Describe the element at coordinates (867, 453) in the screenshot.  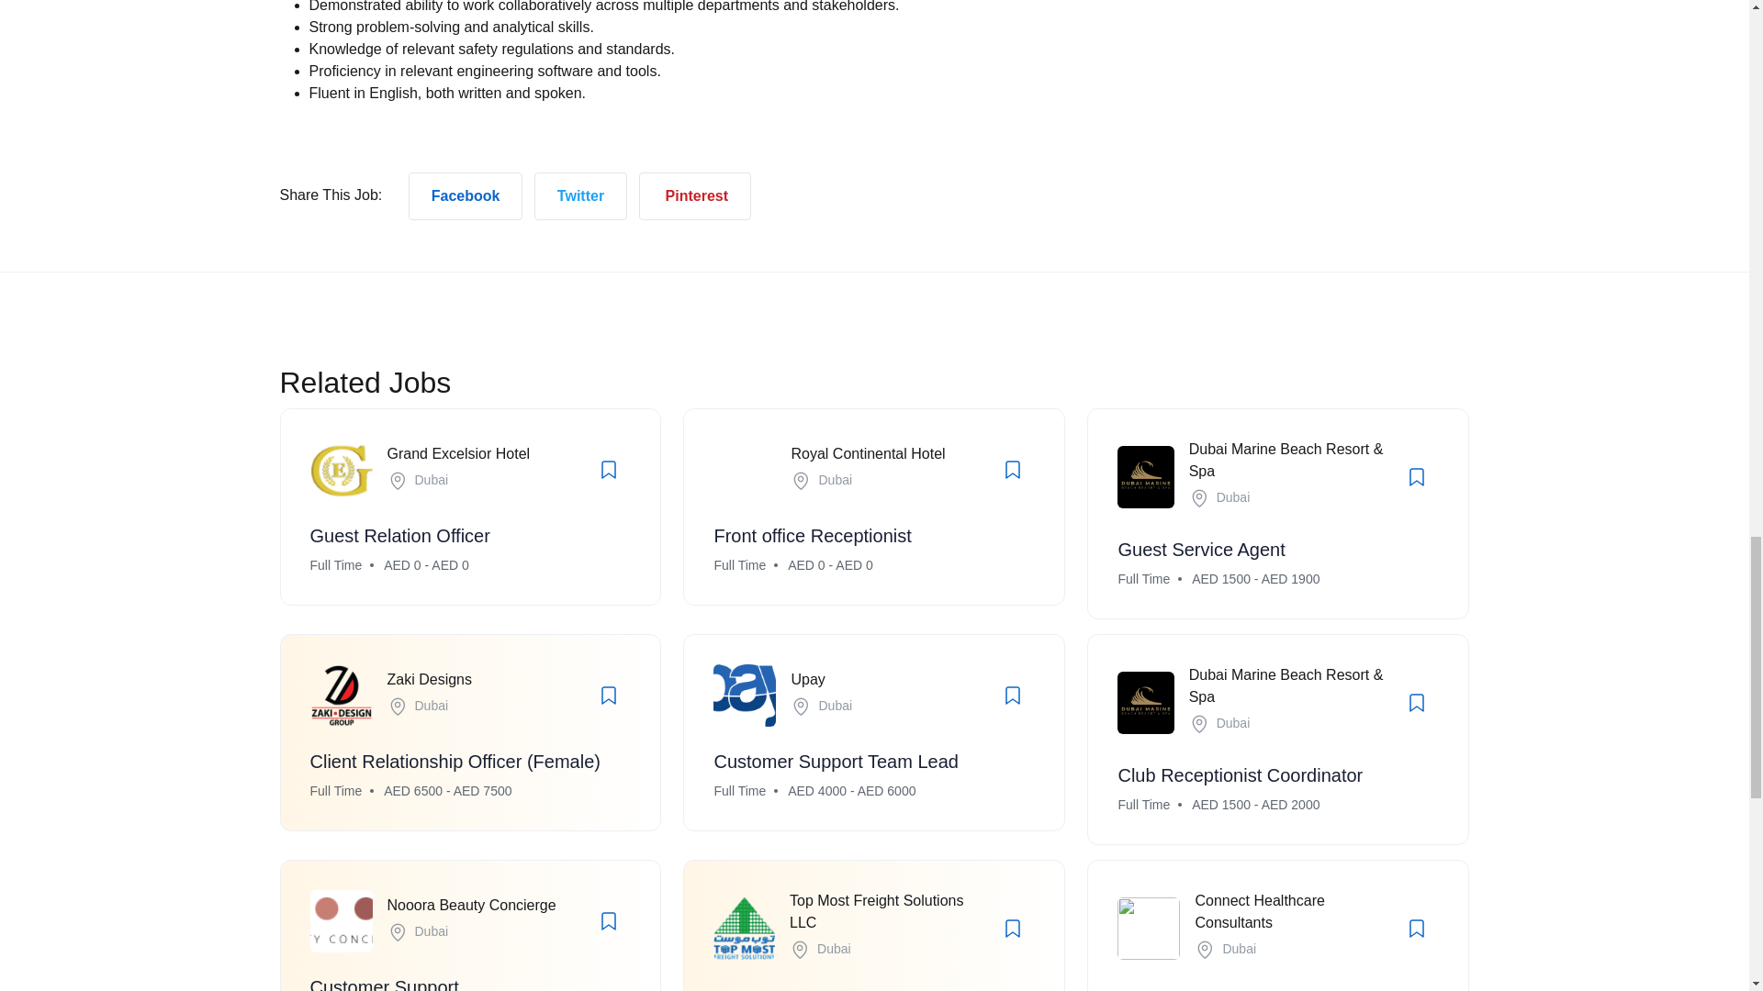
I see `Royal Continental Hotel` at that location.